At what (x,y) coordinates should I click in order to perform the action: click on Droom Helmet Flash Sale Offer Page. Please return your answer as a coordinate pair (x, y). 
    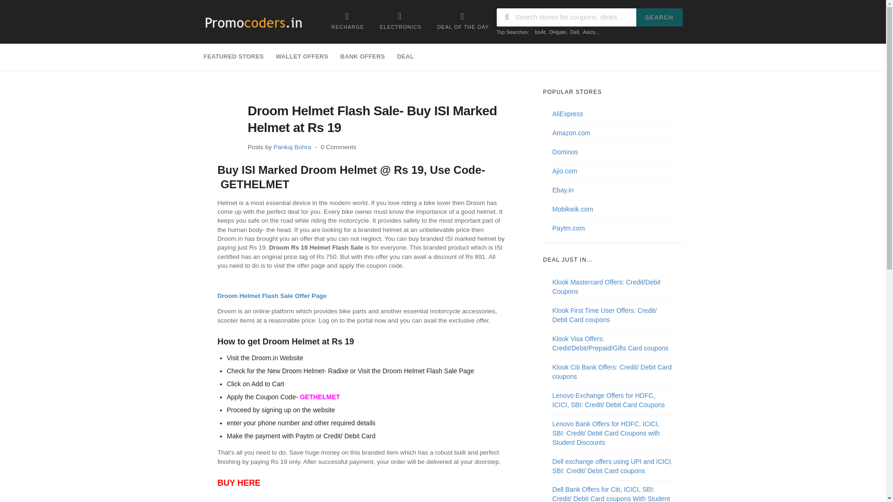
    Looking at the image, I should click on (272, 296).